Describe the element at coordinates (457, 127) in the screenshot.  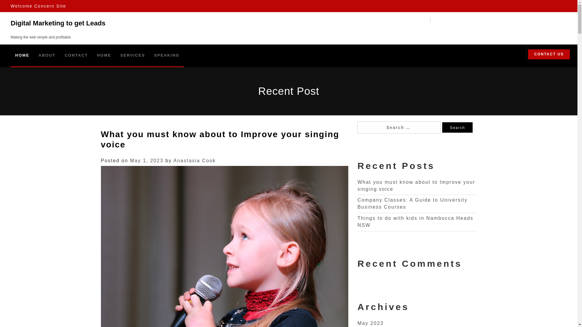
I see `Search` at that location.